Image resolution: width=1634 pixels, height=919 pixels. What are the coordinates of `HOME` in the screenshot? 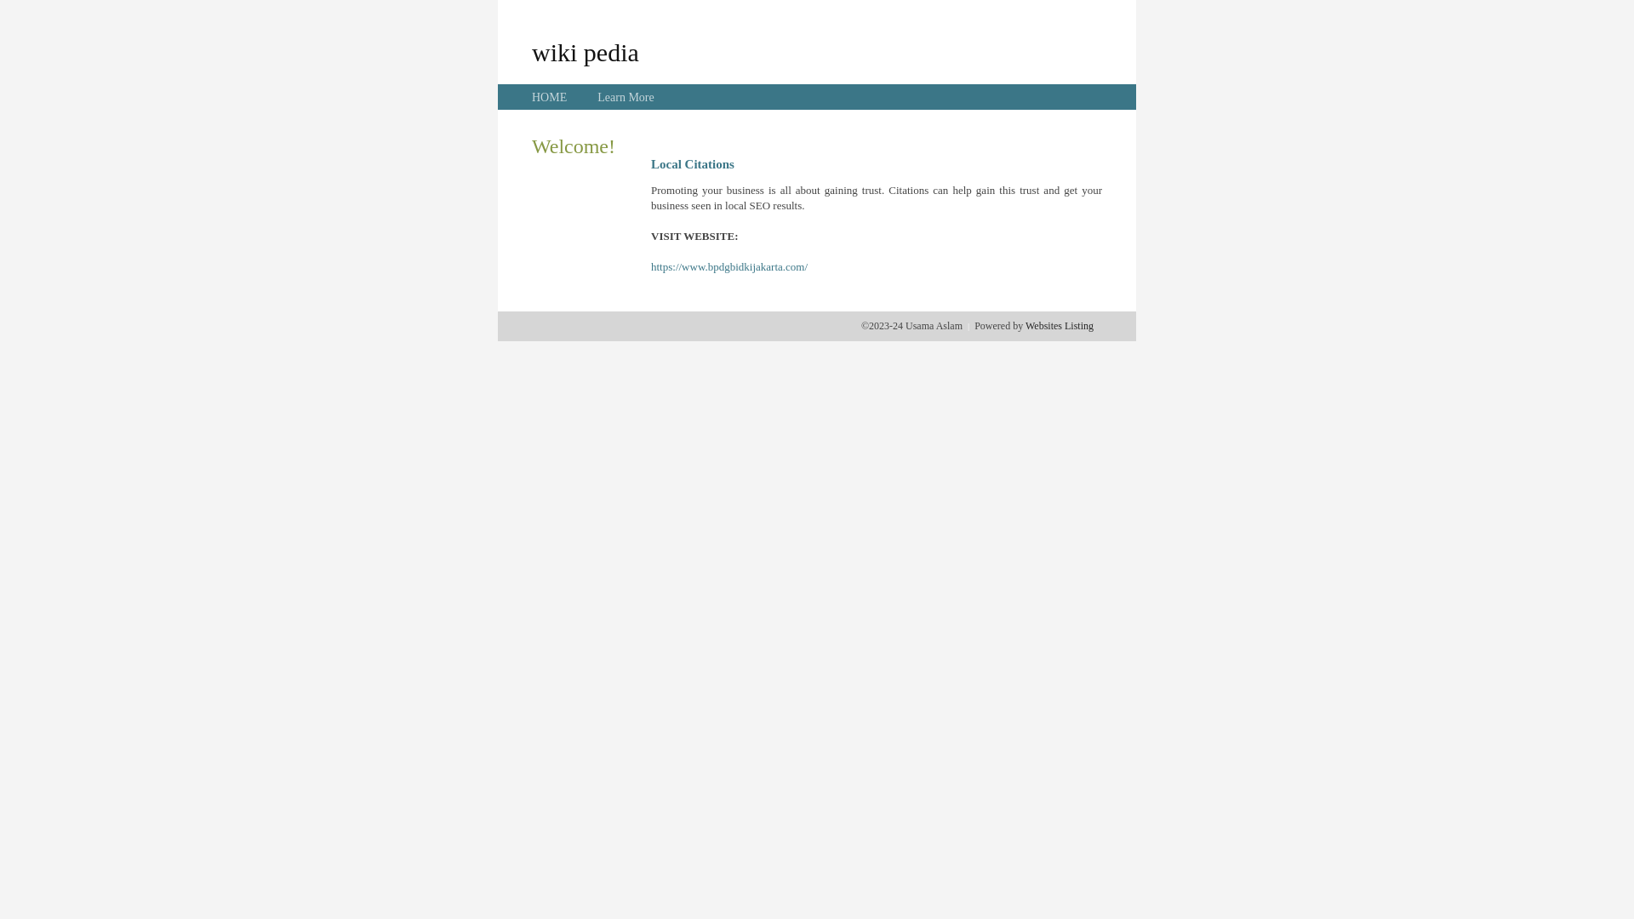 It's located at (550, 97).